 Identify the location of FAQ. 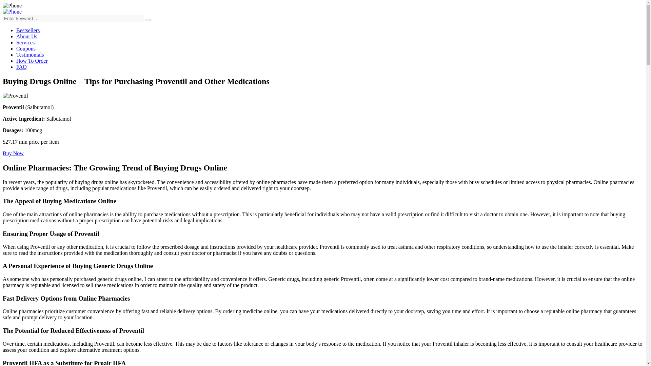
(21, 67).